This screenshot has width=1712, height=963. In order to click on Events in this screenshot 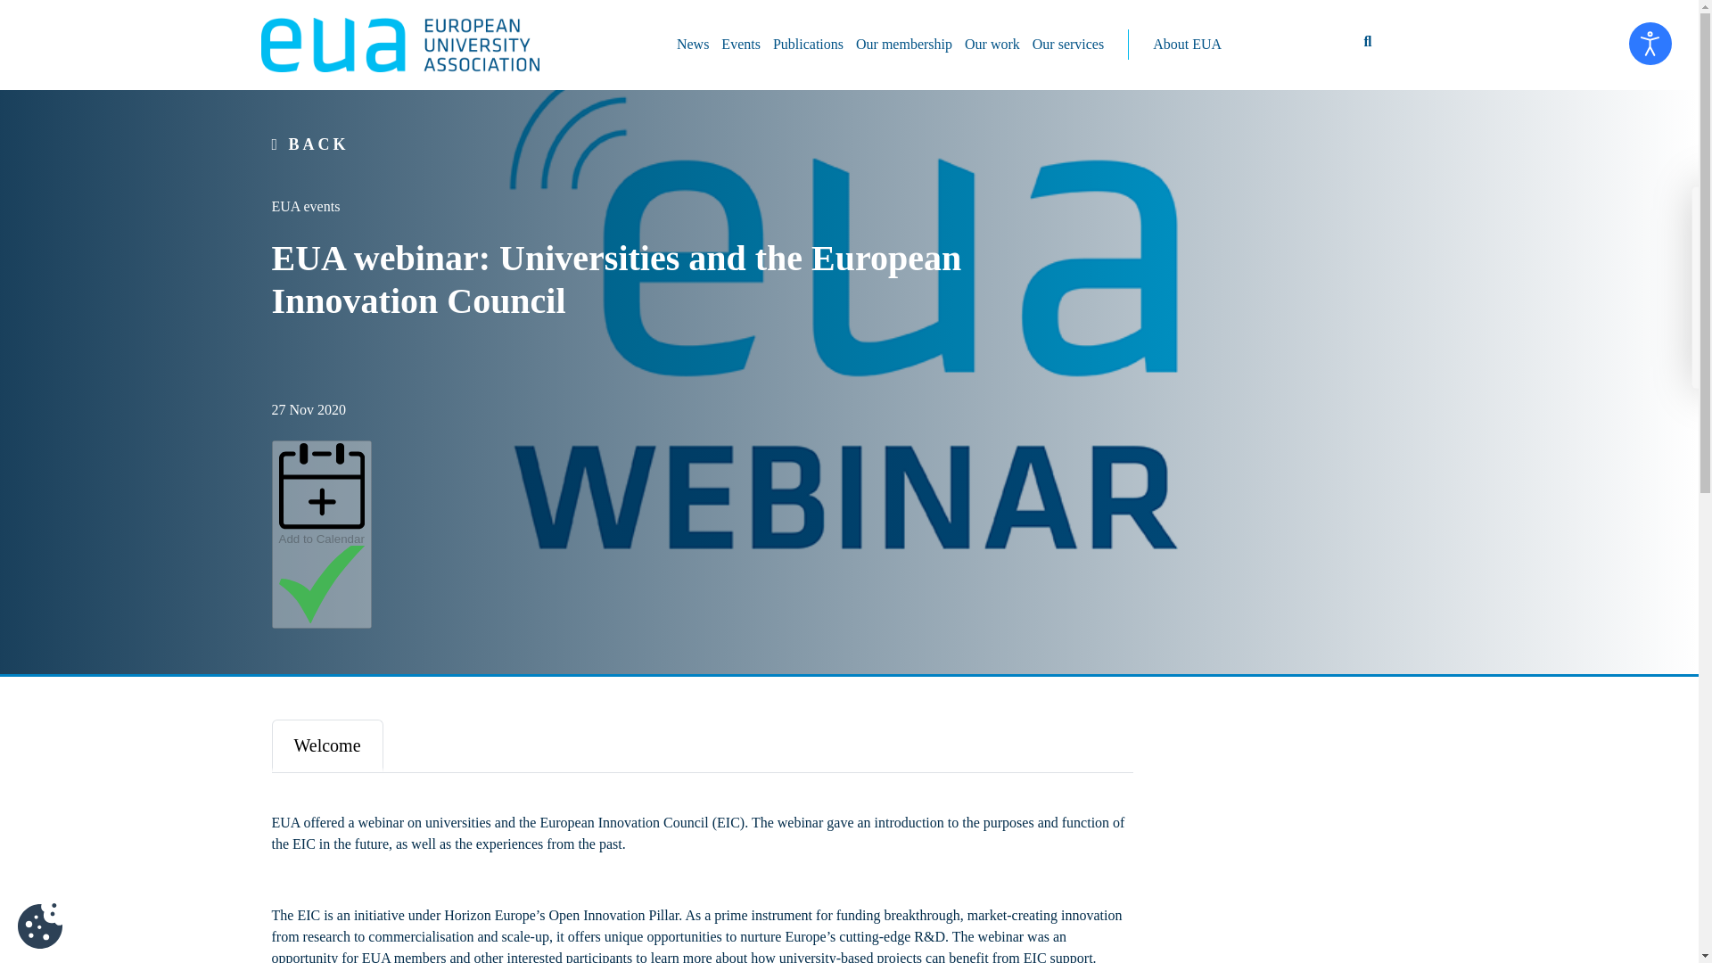, I will do `click(741, 45)`.